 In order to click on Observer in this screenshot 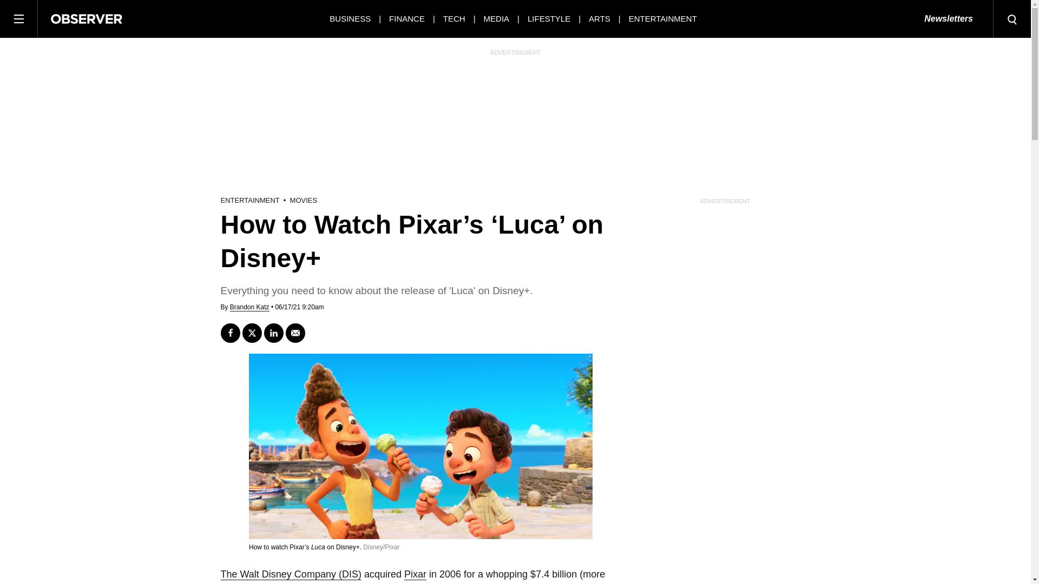, I will do `click(87, 18)`.